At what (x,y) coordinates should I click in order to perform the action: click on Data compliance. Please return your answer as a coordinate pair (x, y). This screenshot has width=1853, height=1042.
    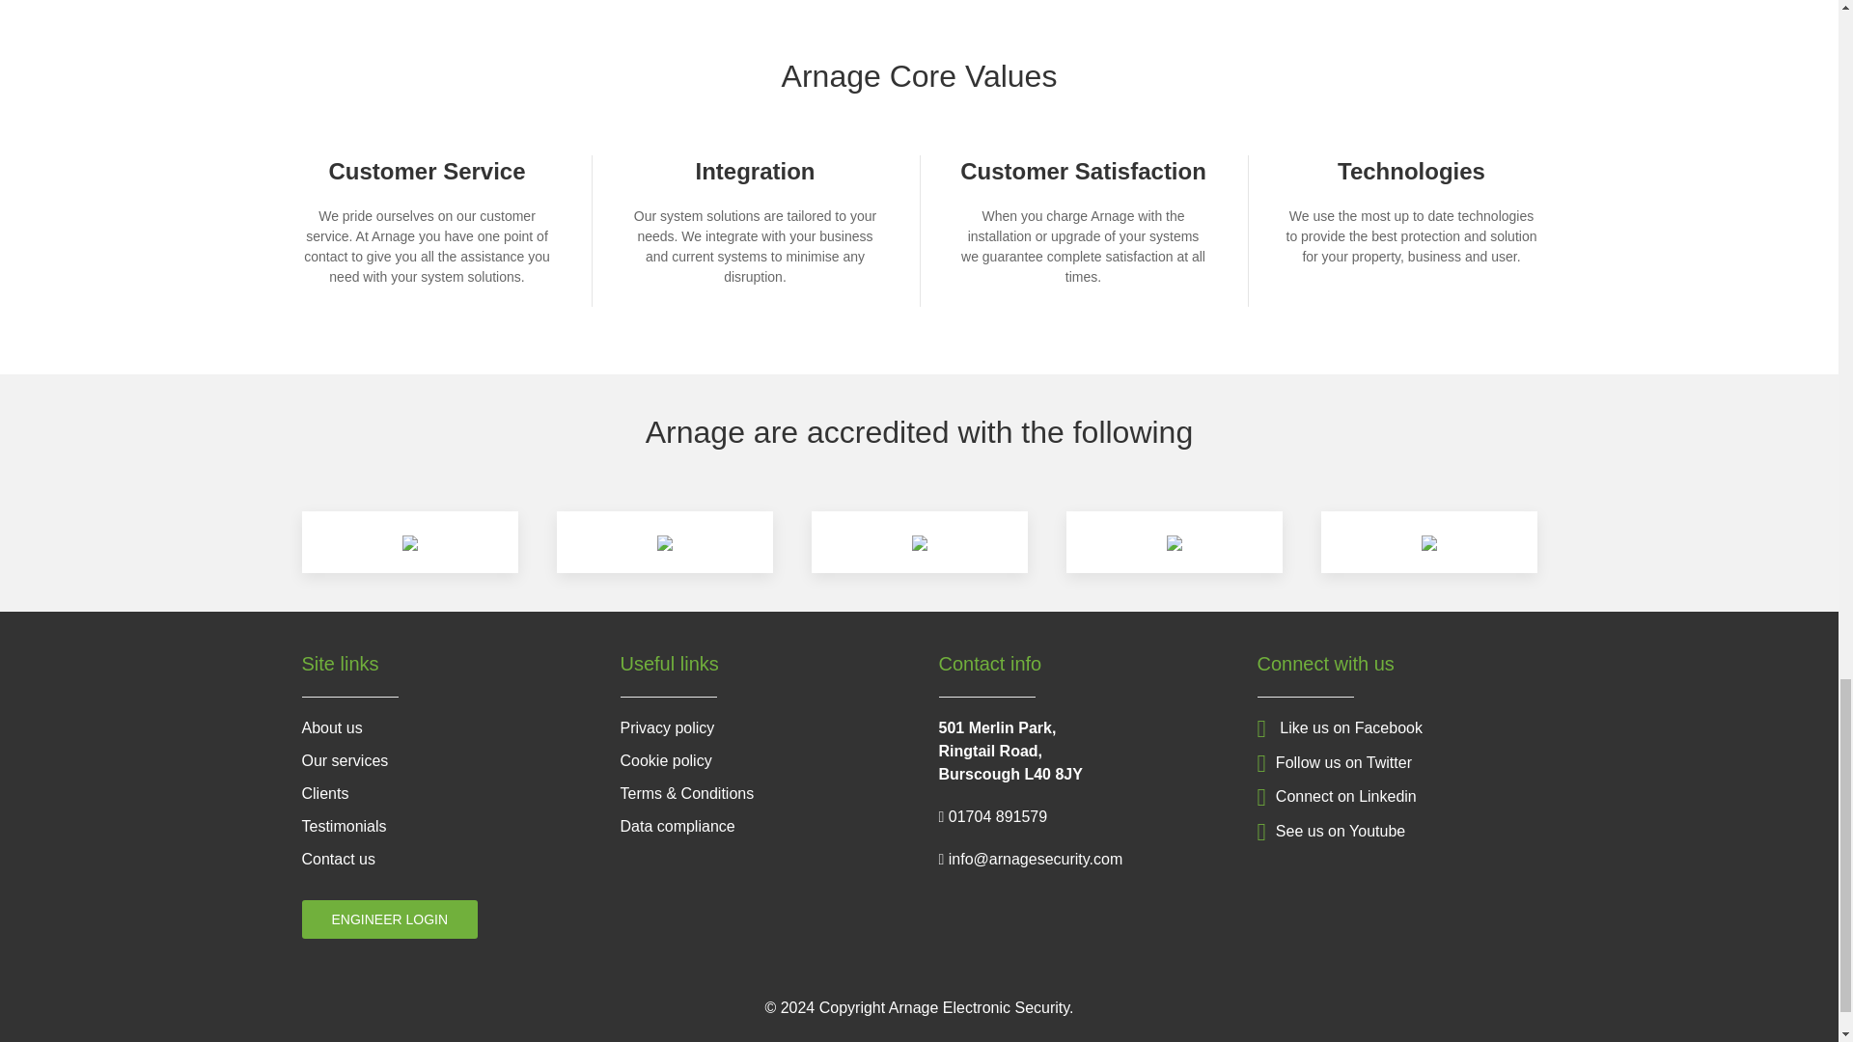
    Looking at the image, I should click on (676, 826).